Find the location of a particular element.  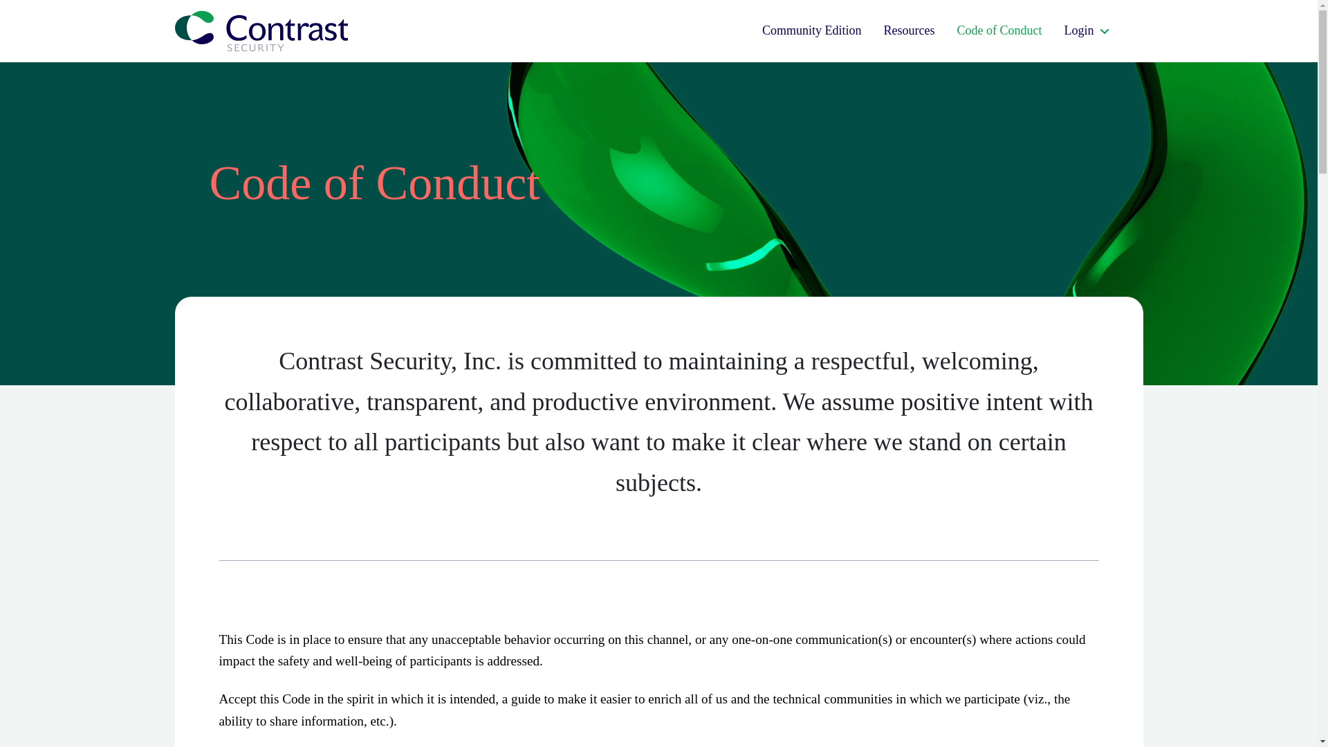

Resources is located at coordinates (909, 30).